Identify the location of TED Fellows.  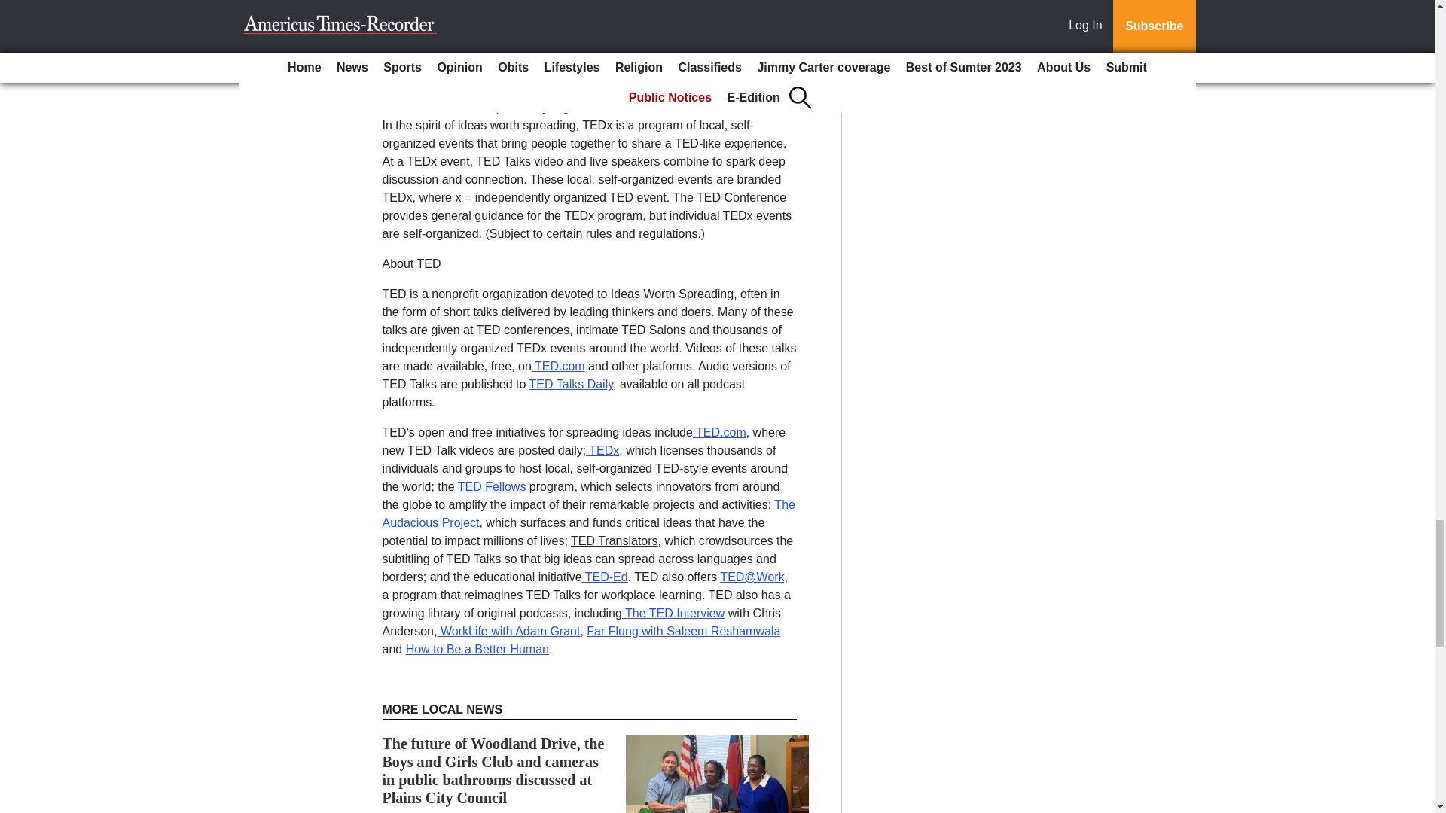
(490, 486).